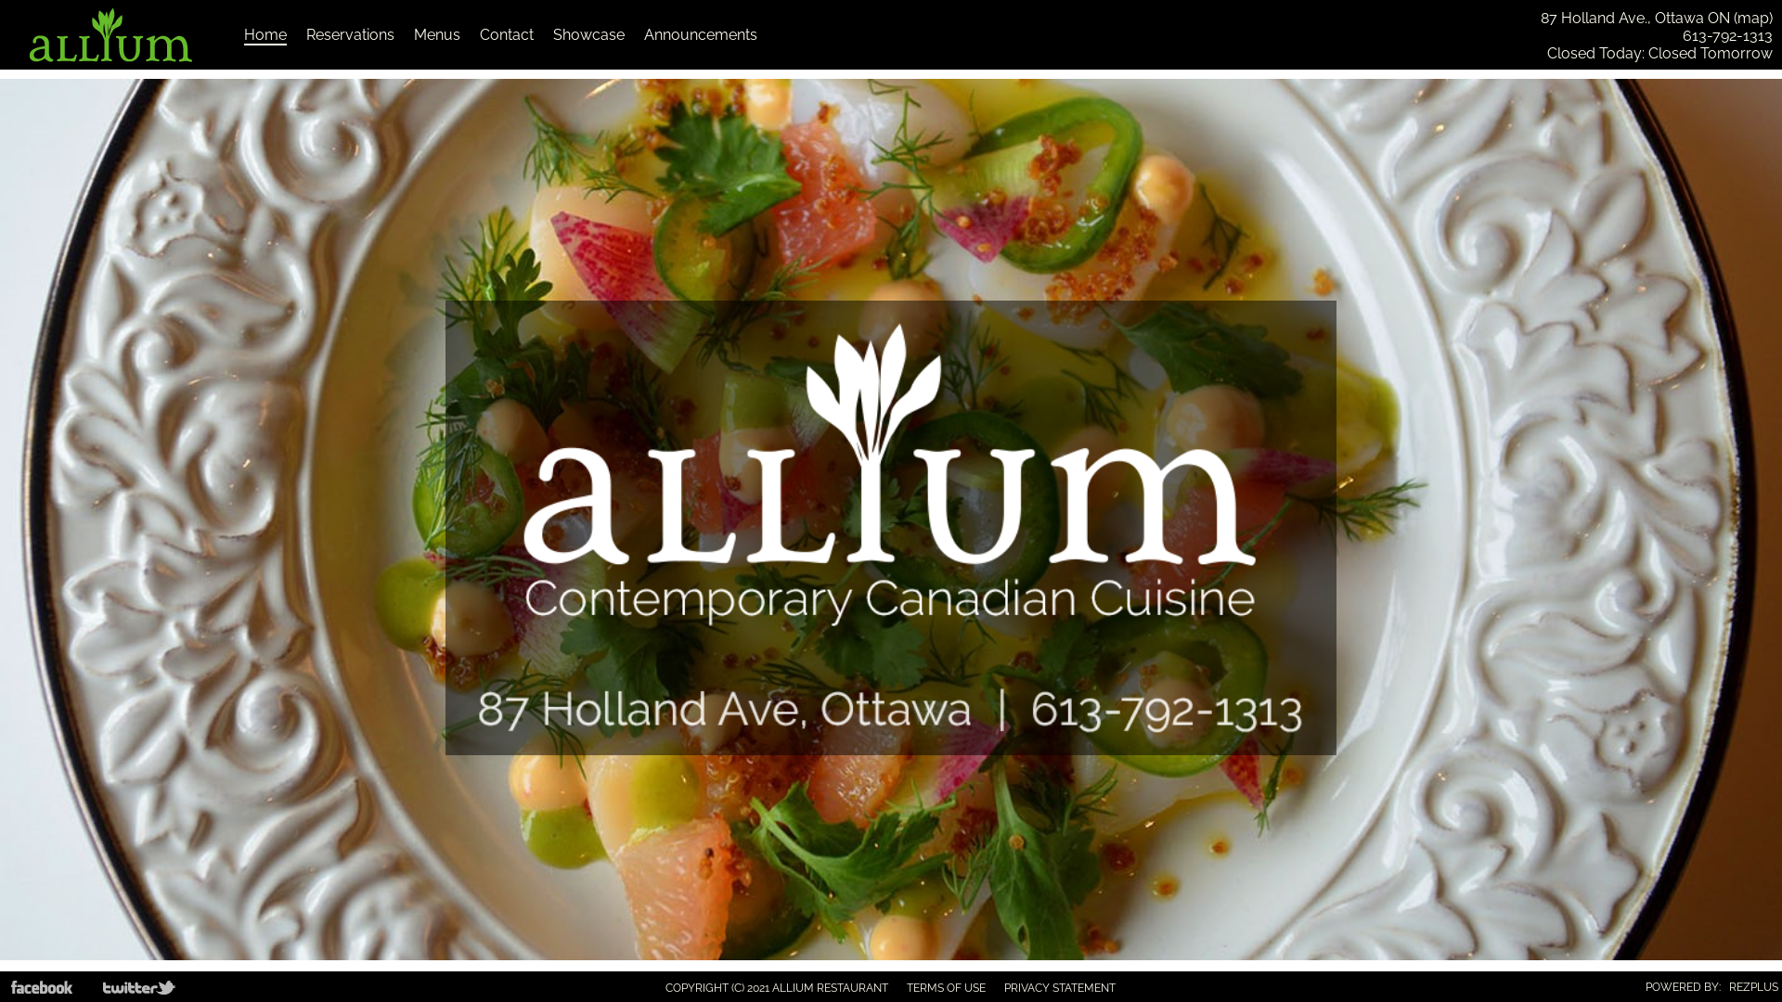 Image resolution: width=1782 pixels, height=1002 pixels. Describe the element at coordinates (1060, 988) in the screenshot. I see `PRIVACY STATEMENT` at that location.